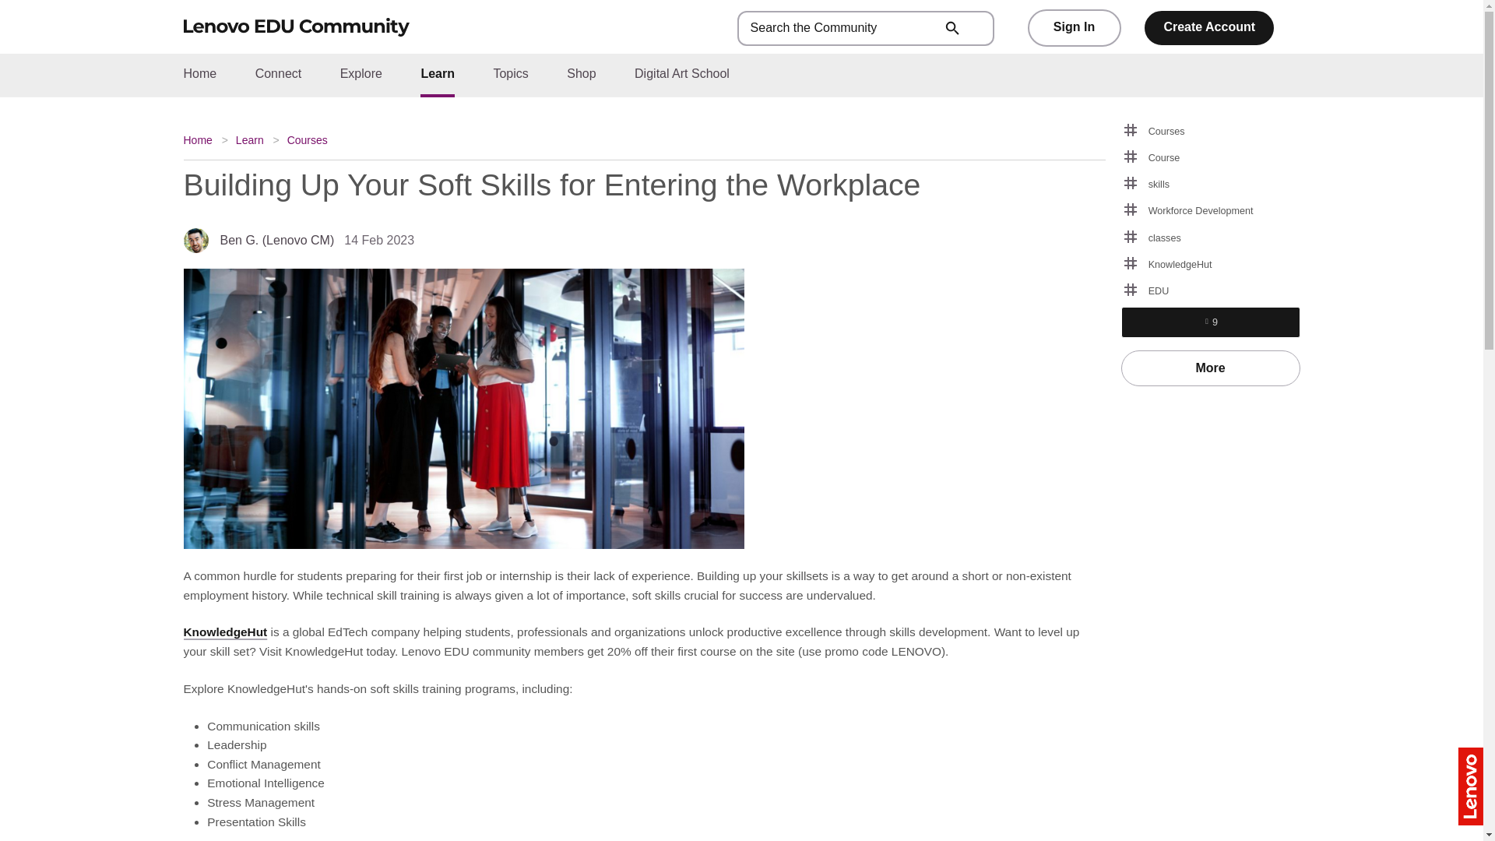  Describe the element at coordinates (279, 73) in the screenshot. I see `Connect` at that location.